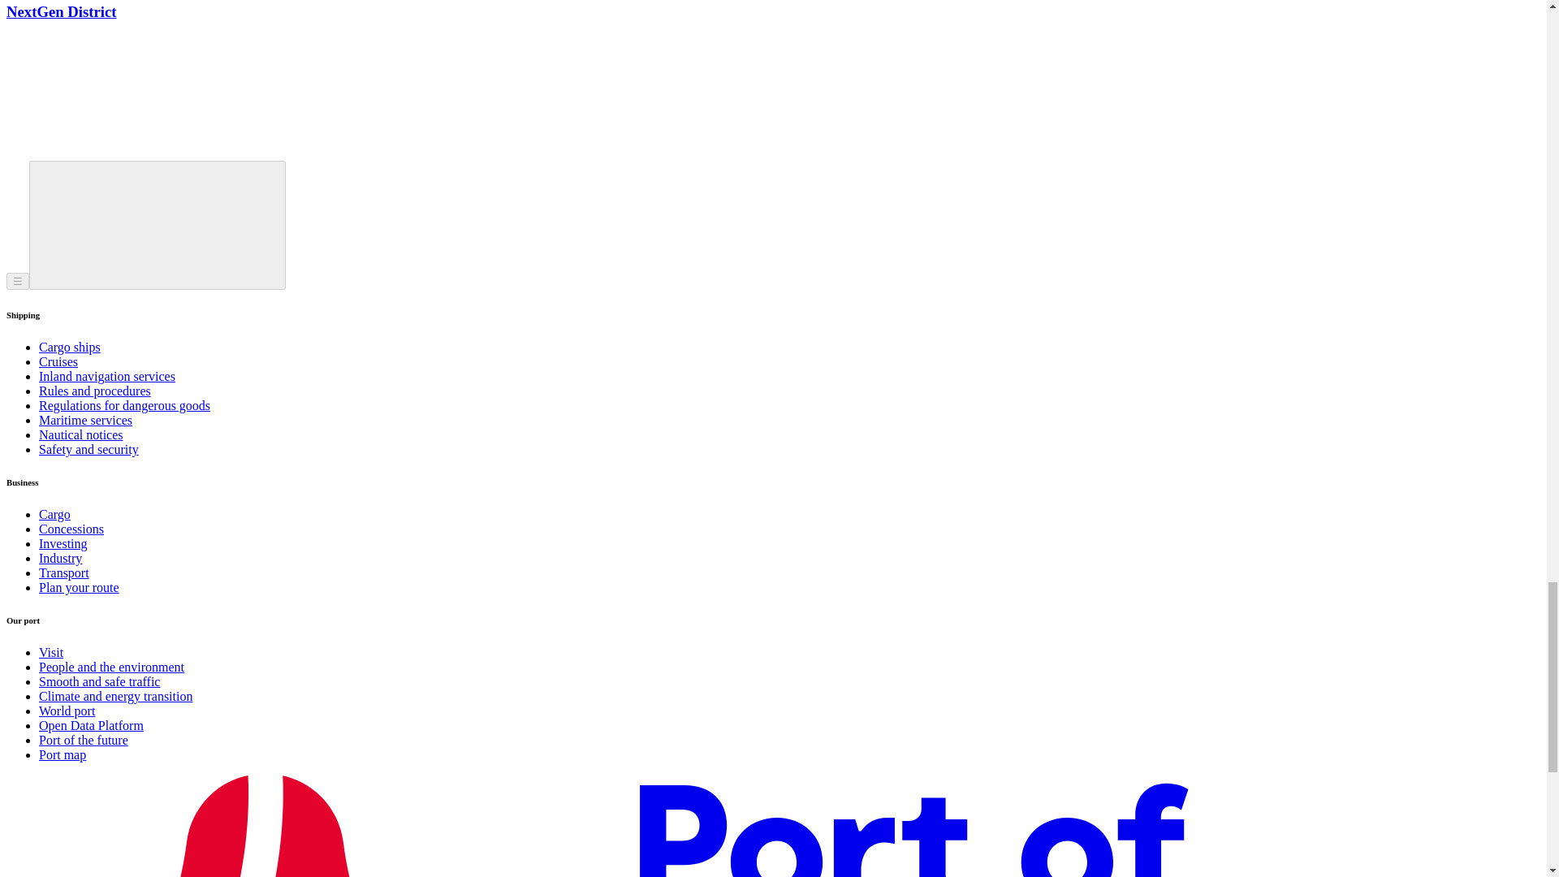 Image resolution: width=1559 pixels, height=877 pixels. I want to click on Safety and security, so click(89, 449).